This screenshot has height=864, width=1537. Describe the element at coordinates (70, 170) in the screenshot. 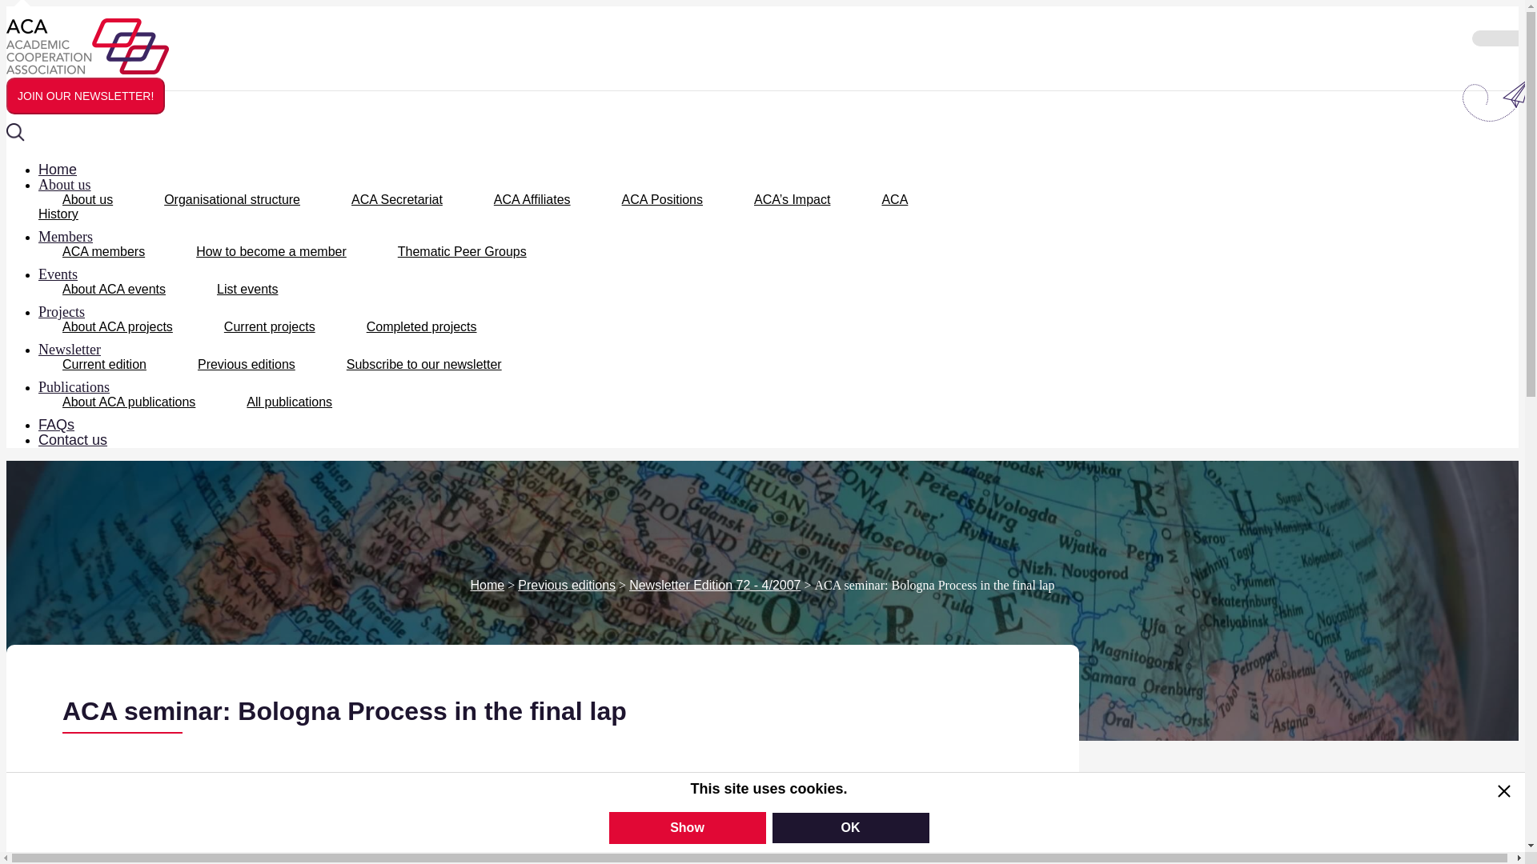

I see `Home` at that location.